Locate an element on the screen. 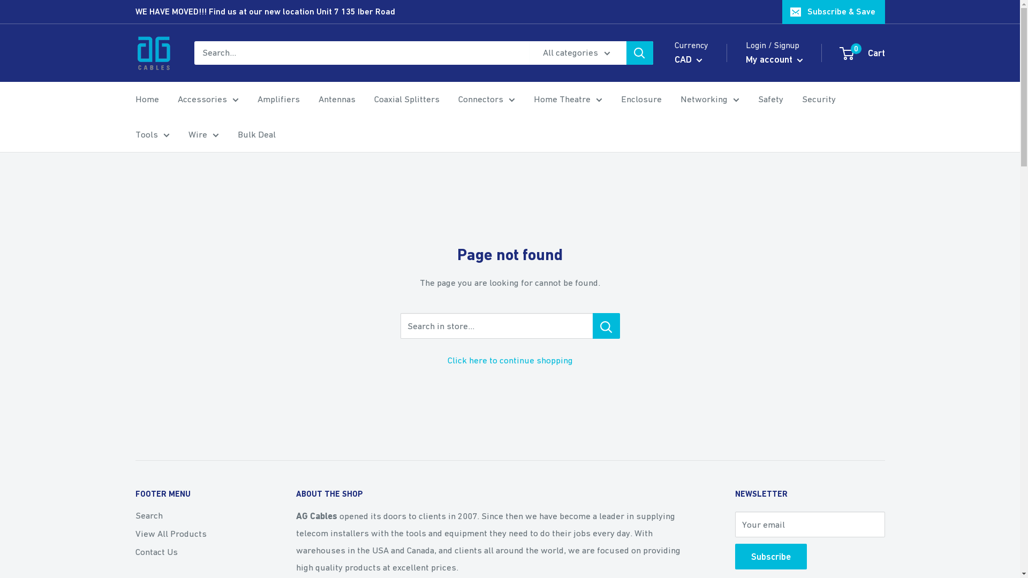 The image size is (1028, 578). Bulk Deal is located at coordinates (257, 135).